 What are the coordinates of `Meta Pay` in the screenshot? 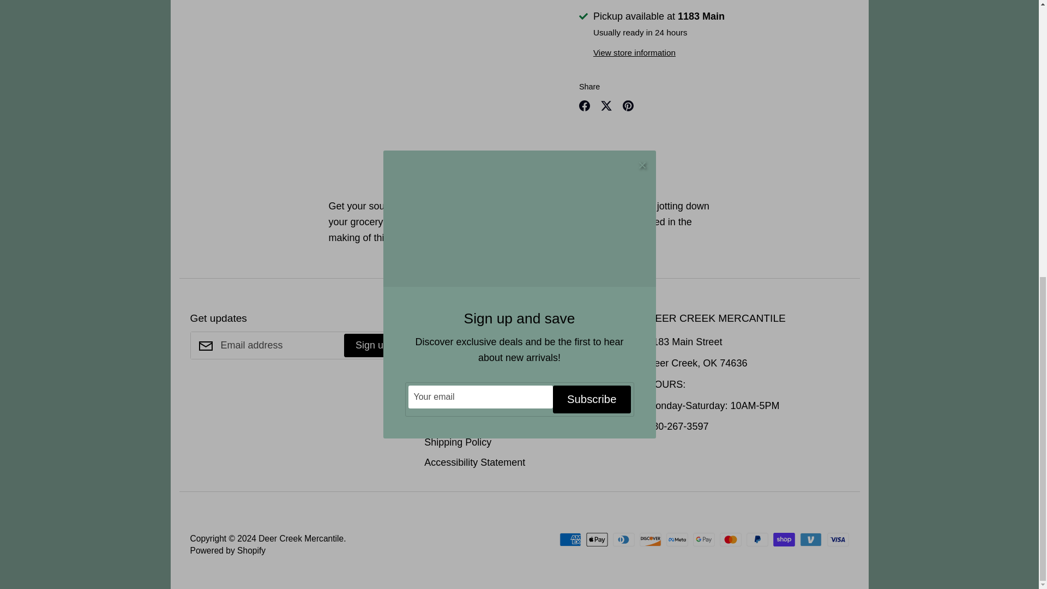 It's located at (677, 540).